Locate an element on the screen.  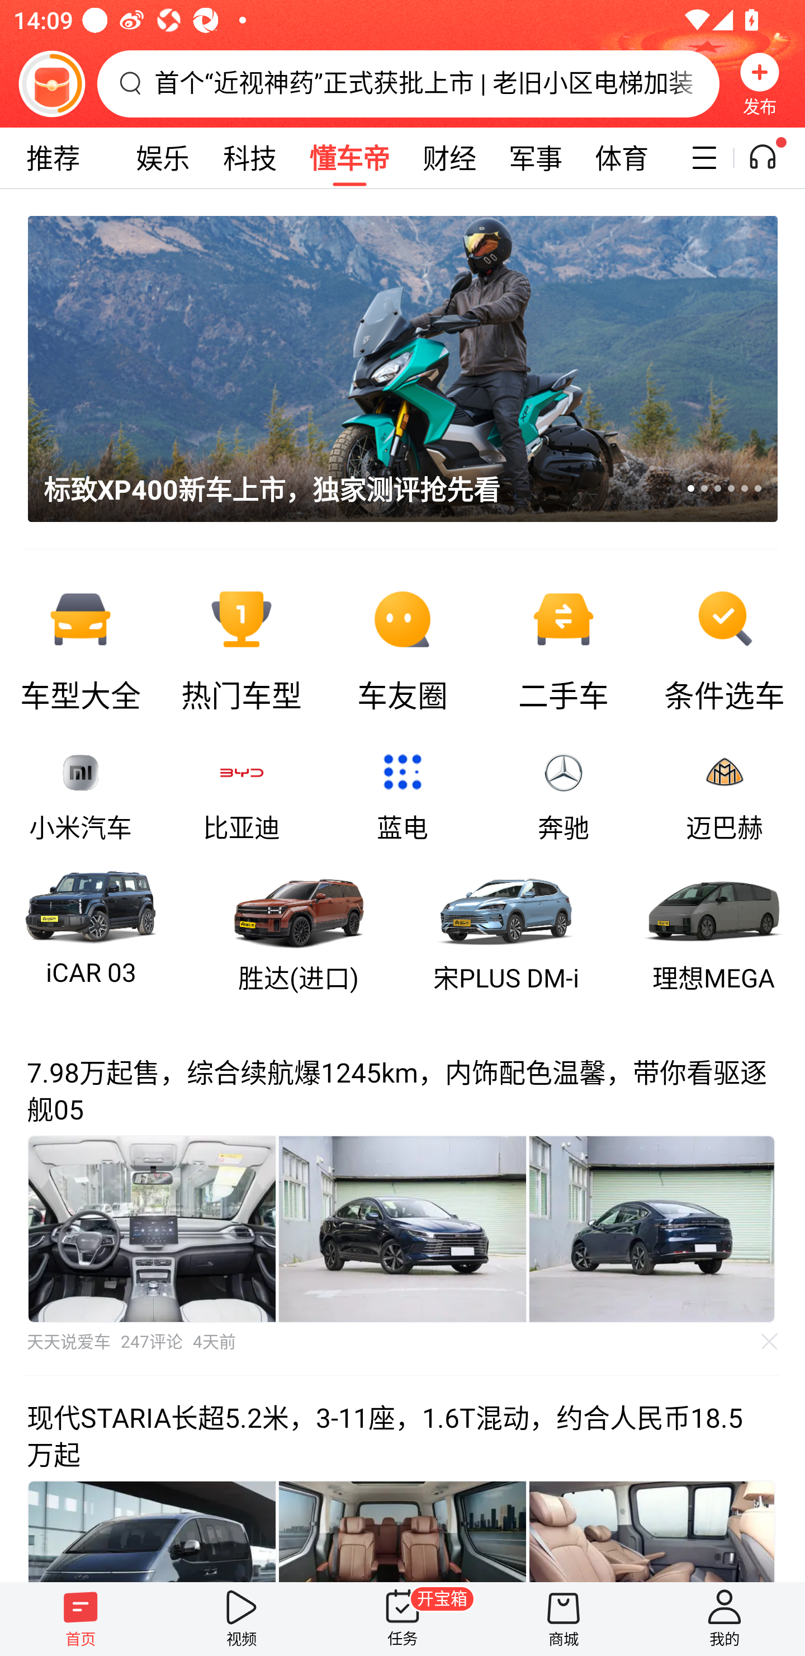
车友圈按钮 is located at coordinates (402, 647).